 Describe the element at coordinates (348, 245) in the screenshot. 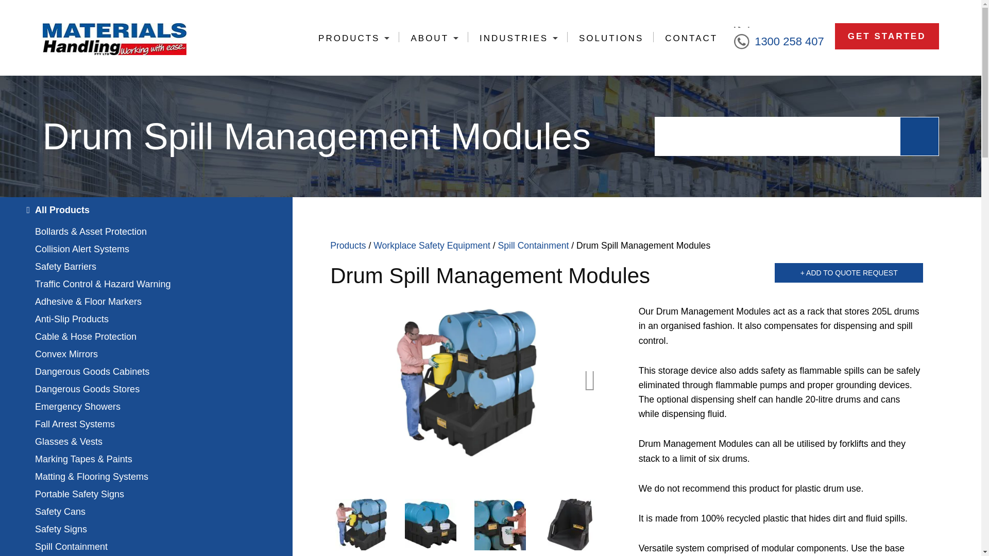

I see `Go to Products.` at that location.